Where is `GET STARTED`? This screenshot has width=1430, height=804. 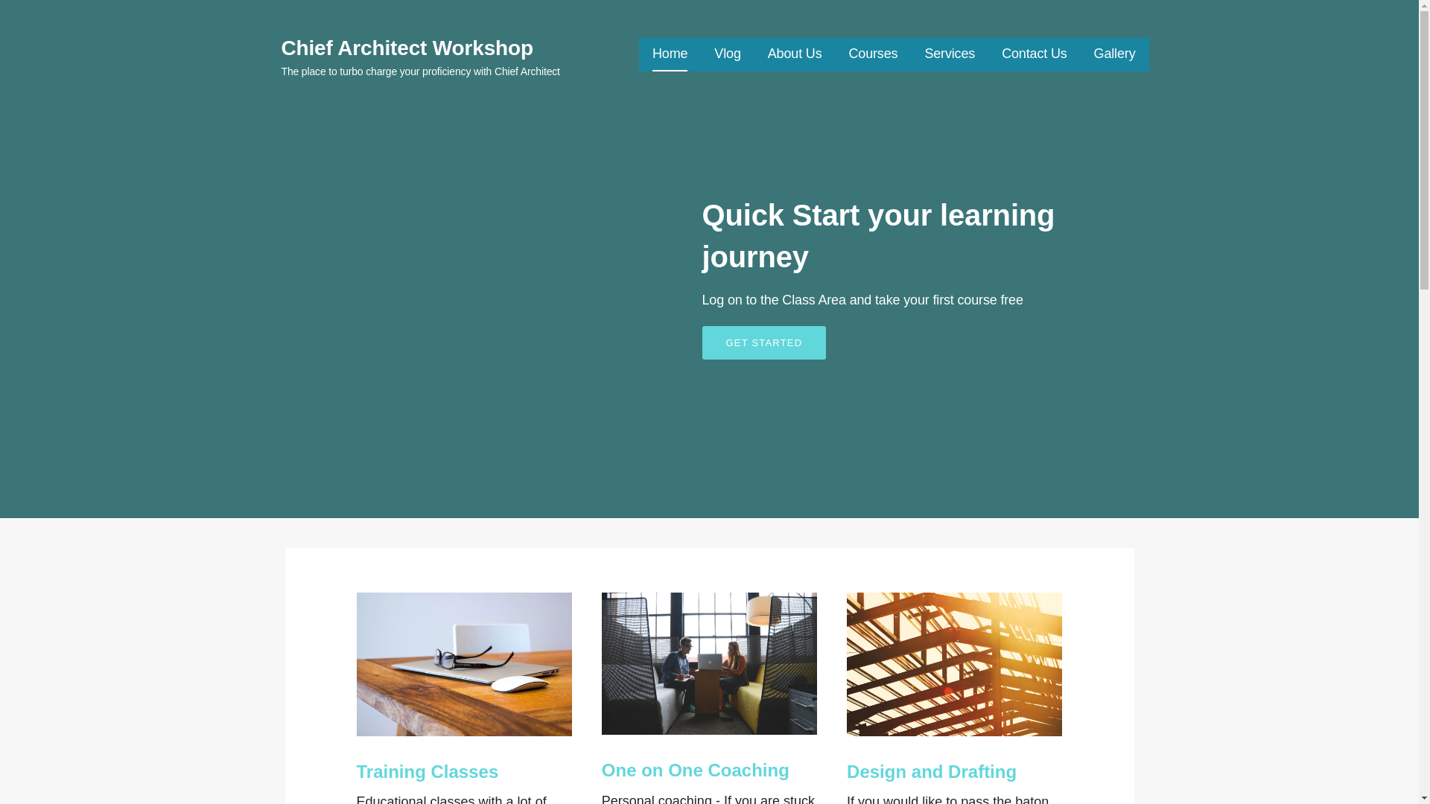
GET STARTED is located at coordinates (764, 342).